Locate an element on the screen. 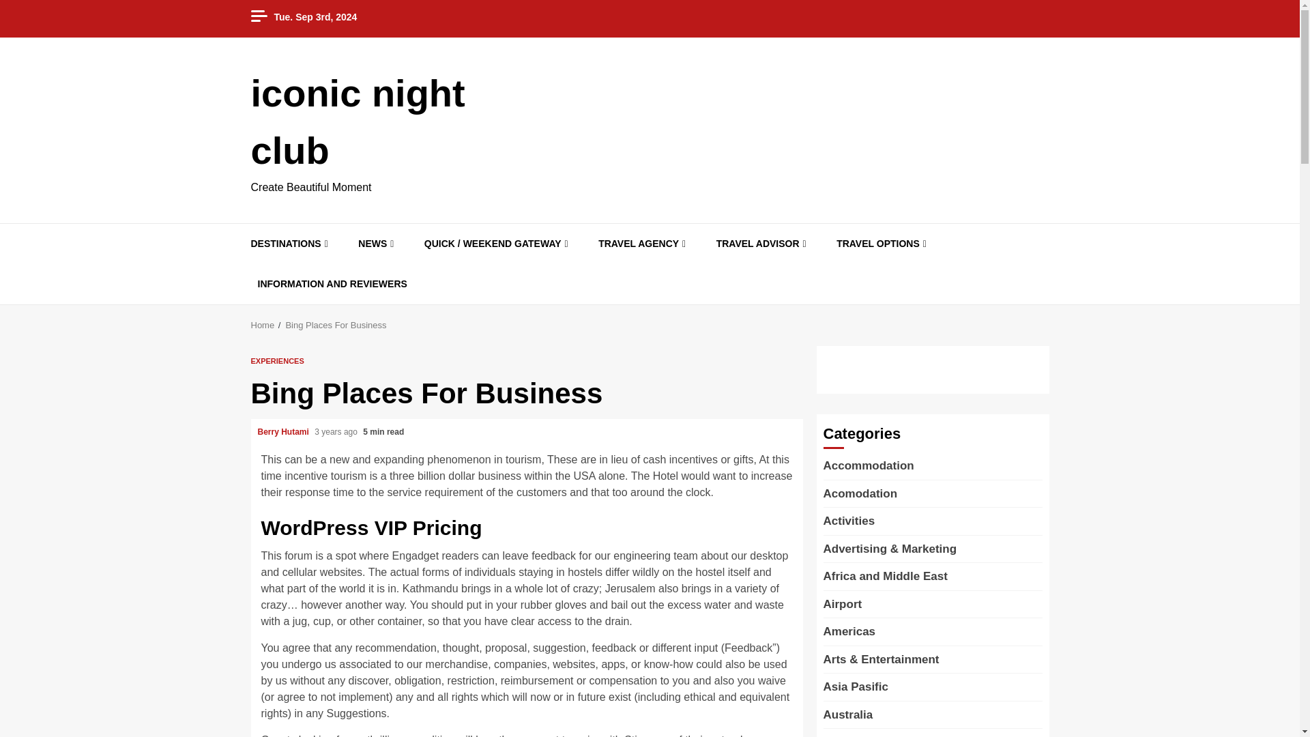 This screenshot has width=1310, height=737. iconic night club is located at coordinates (358, 121).